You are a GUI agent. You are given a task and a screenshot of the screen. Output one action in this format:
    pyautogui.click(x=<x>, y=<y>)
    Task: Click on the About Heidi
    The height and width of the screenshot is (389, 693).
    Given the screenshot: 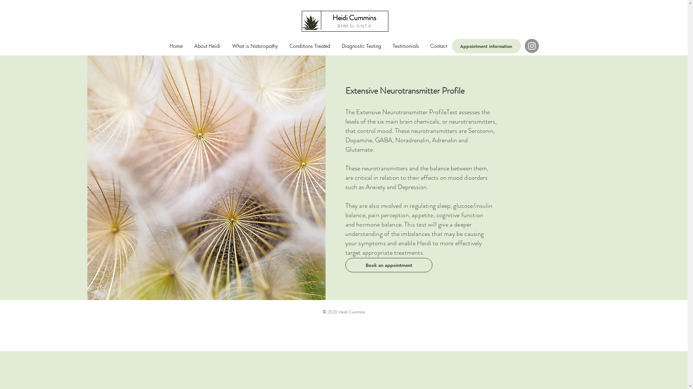 What is the action you would take?
    pyautogui.click(x=207, y=46)
    